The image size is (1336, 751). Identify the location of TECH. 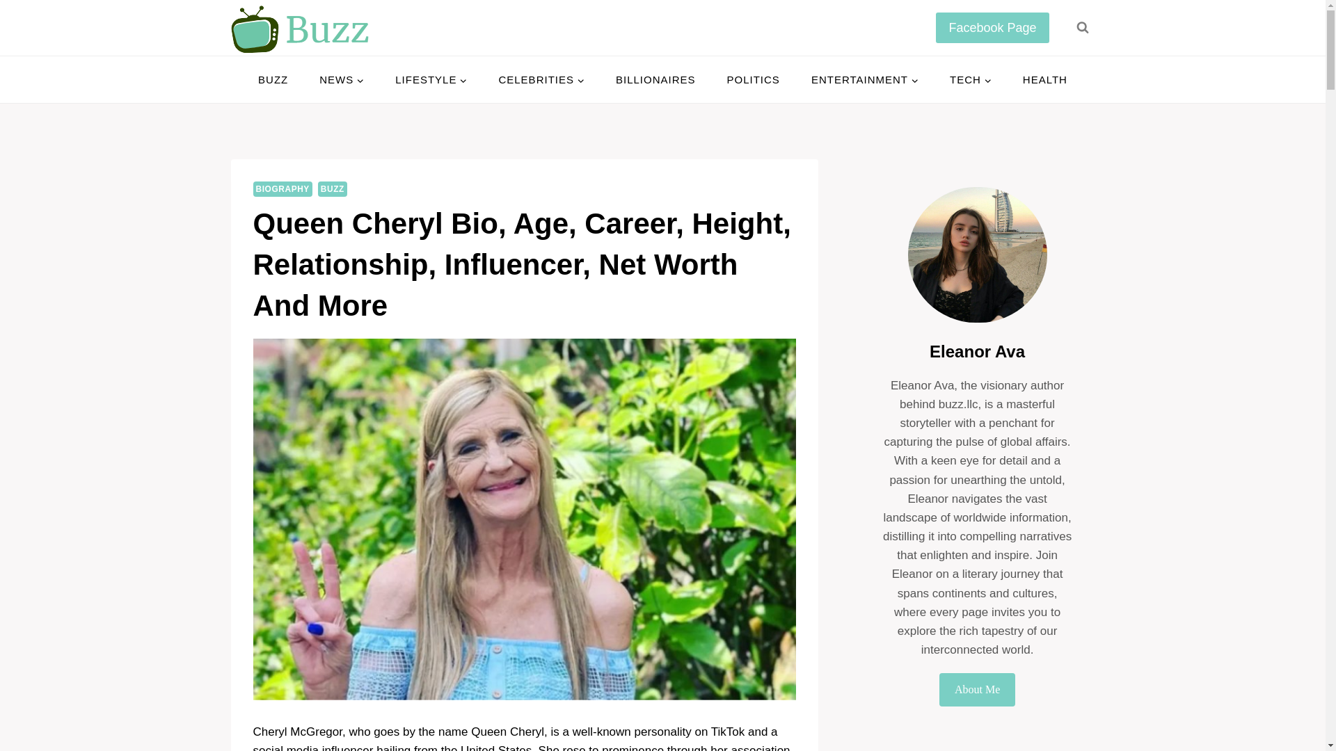
(970, 79).